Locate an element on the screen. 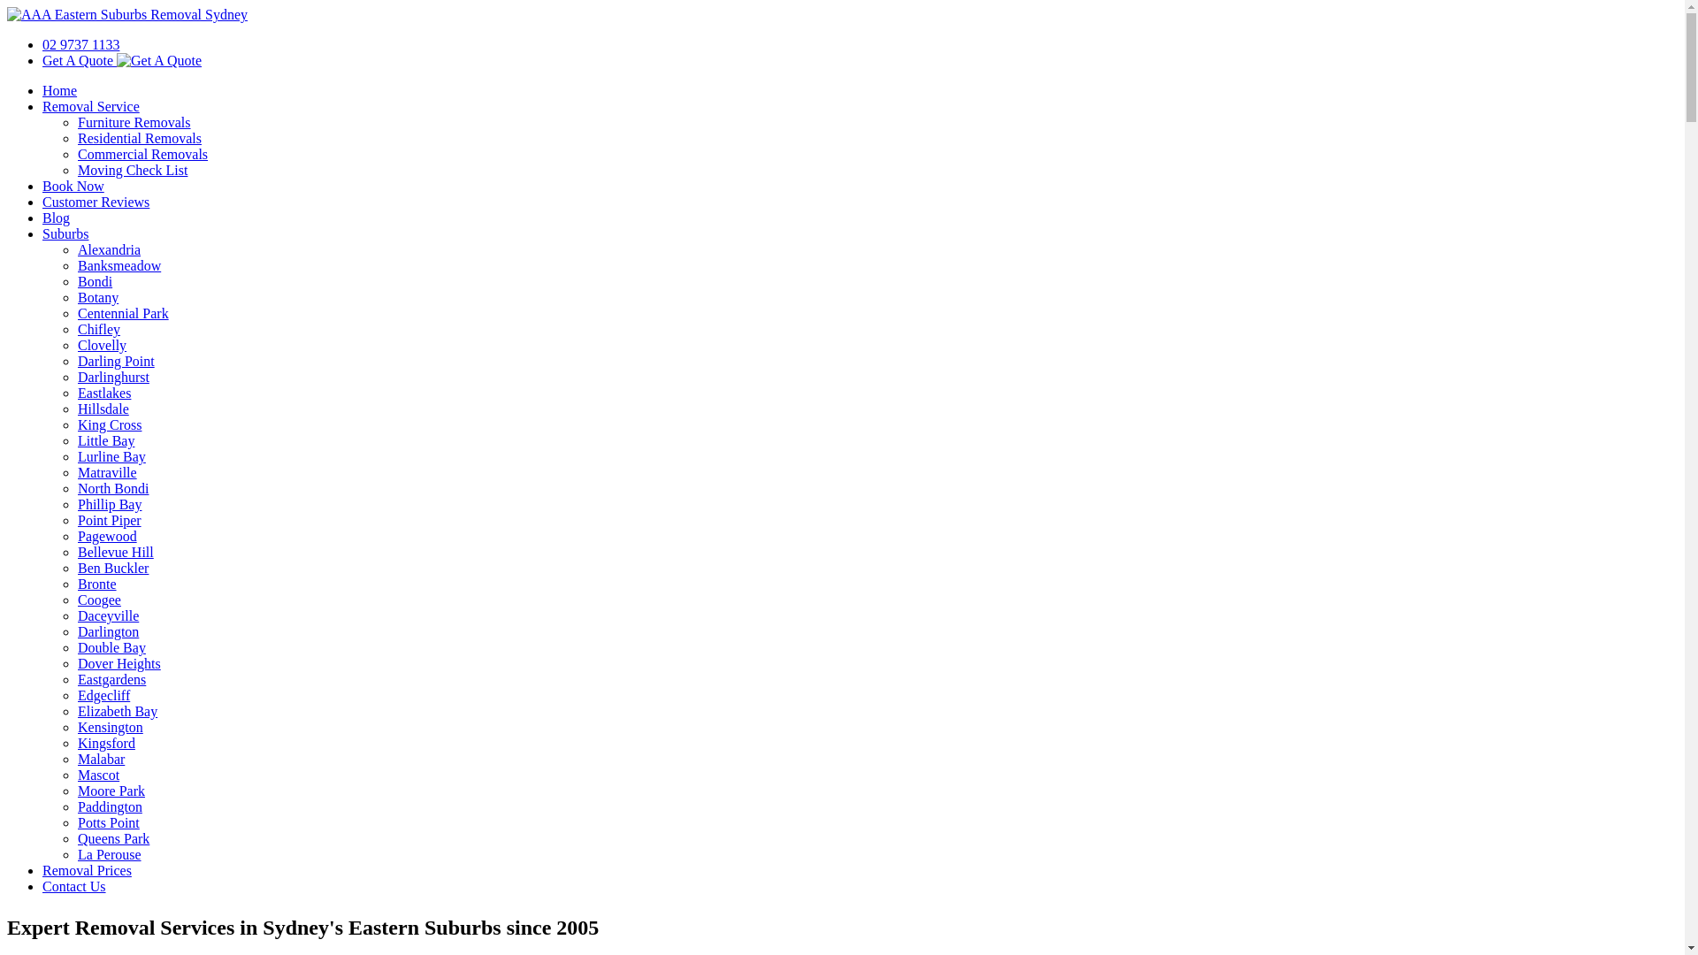  Darlinghurst is located at coordinates (113, 377).